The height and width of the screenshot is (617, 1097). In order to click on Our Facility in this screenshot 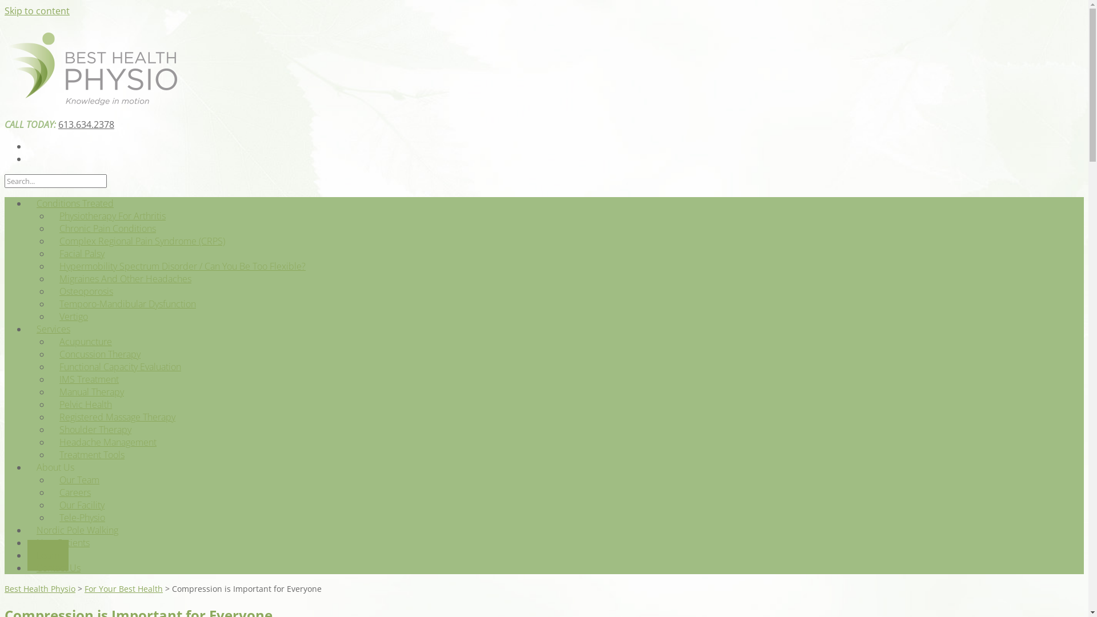, I will do `click(82, 505)`.